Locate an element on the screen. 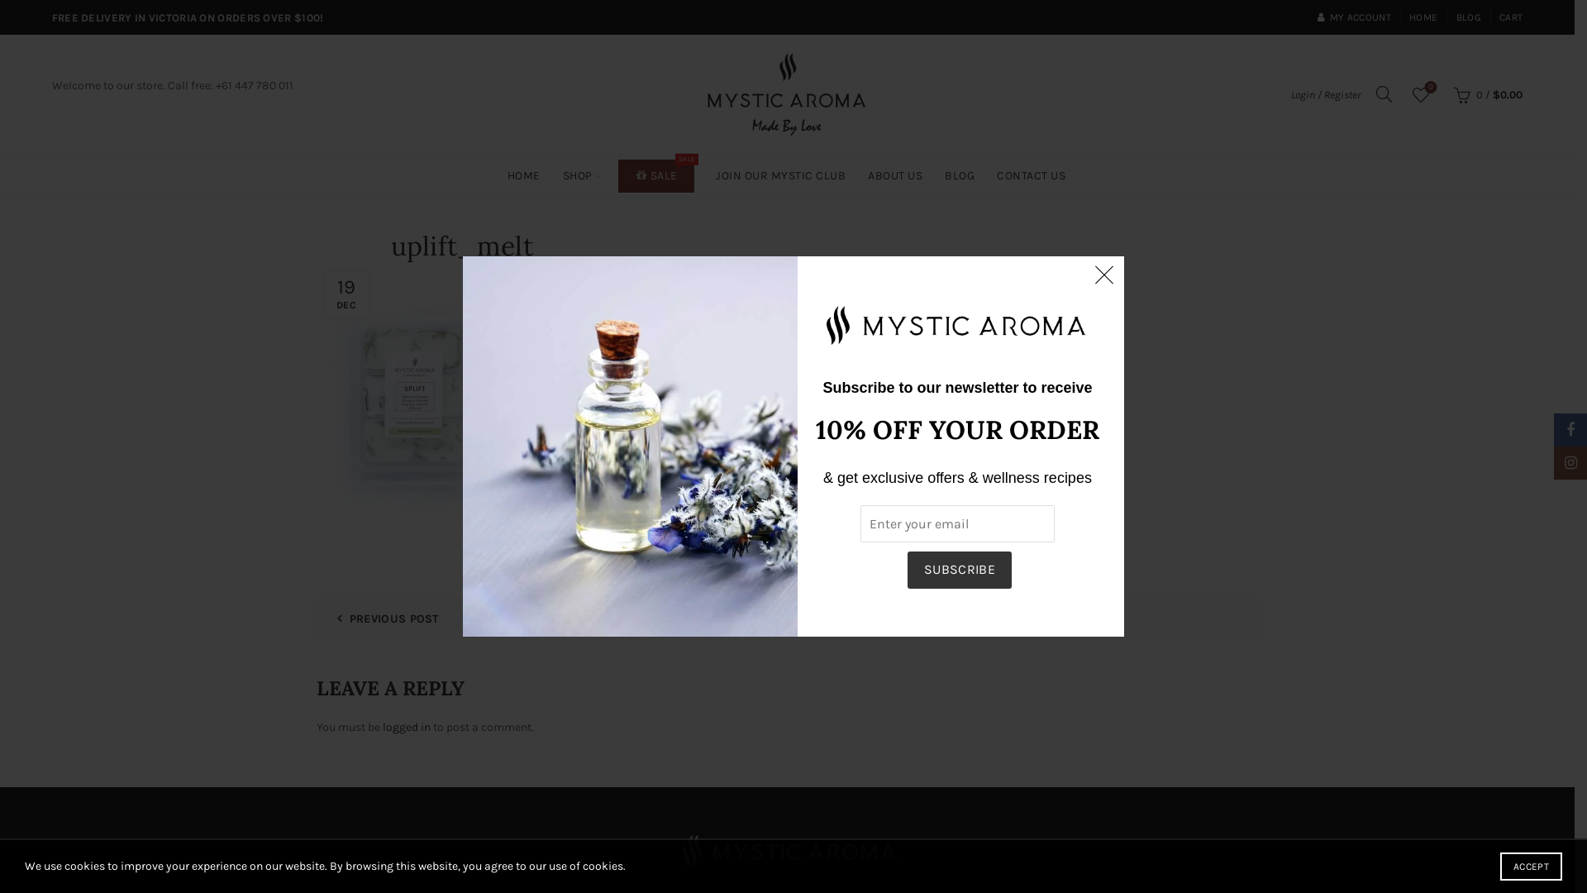 The height and width of the screenshot is (893, 1587). JOIN OUR MYSTIC CLUB is located at coordinates (780, 176).